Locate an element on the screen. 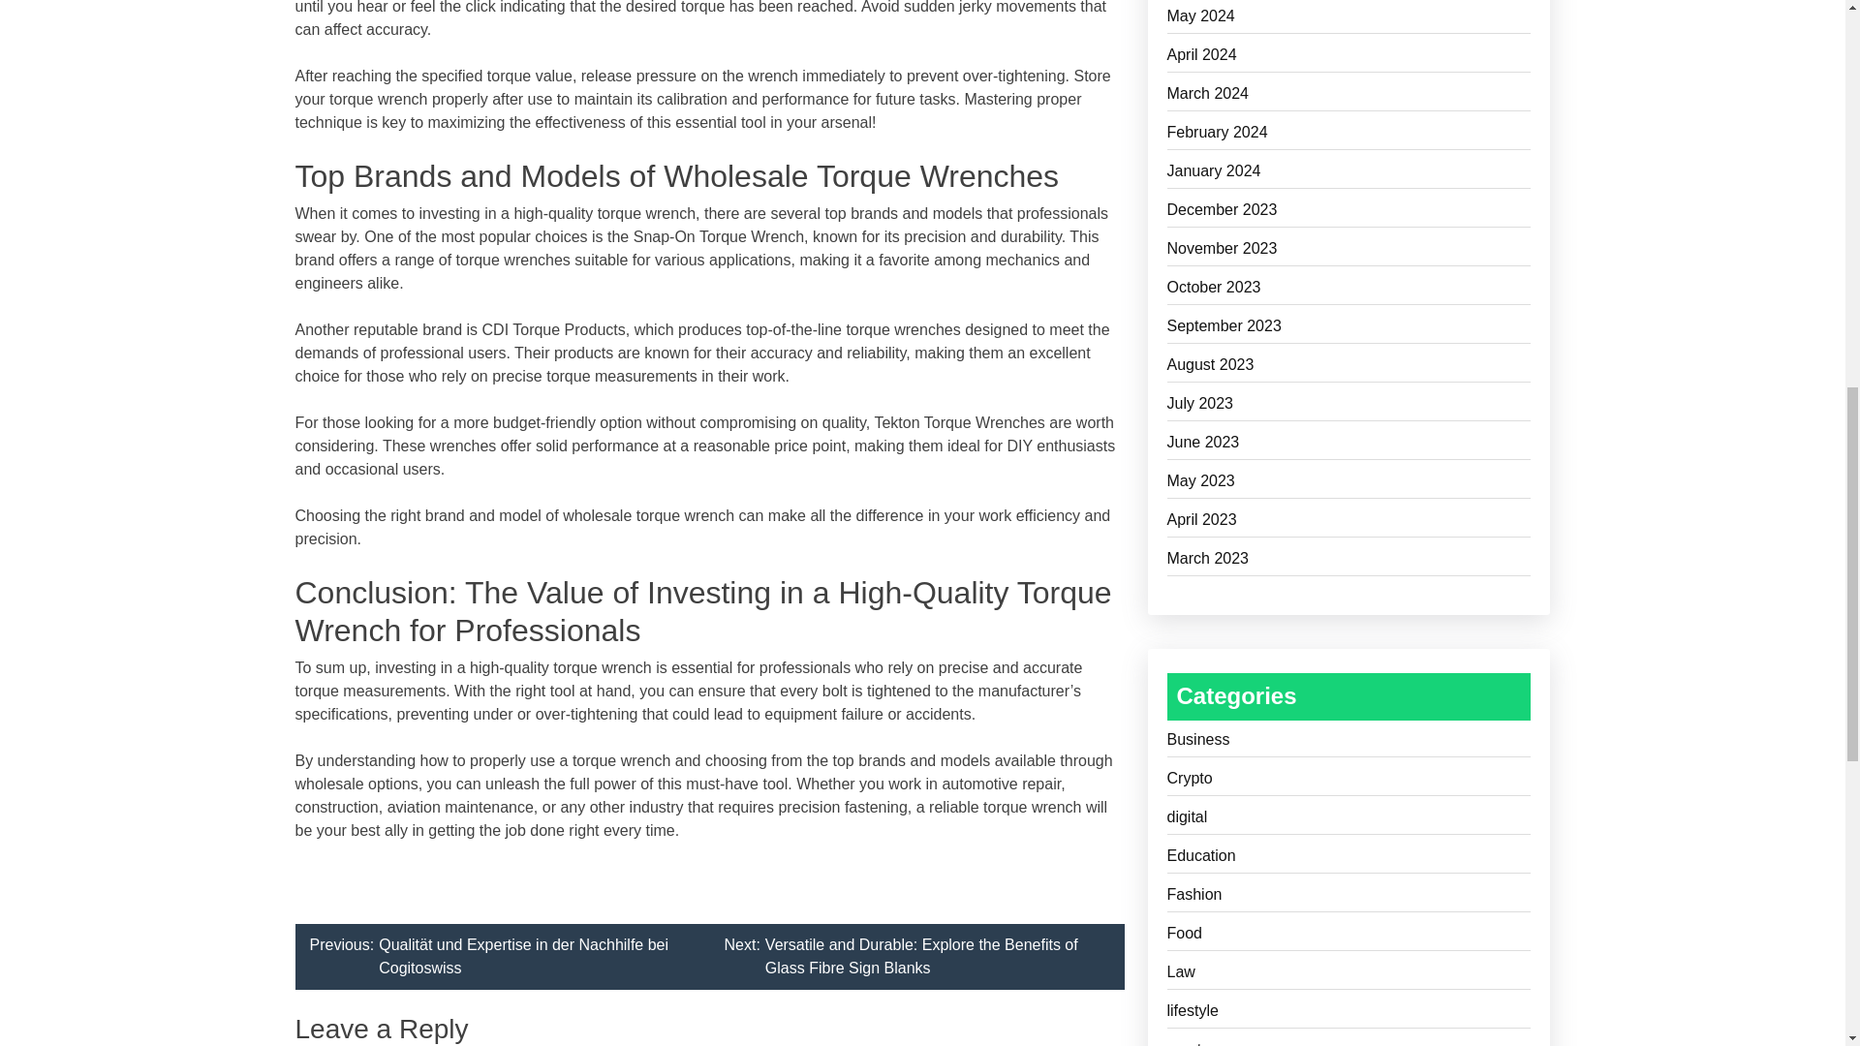  May 2024 is located at coordinates (1348, 19).